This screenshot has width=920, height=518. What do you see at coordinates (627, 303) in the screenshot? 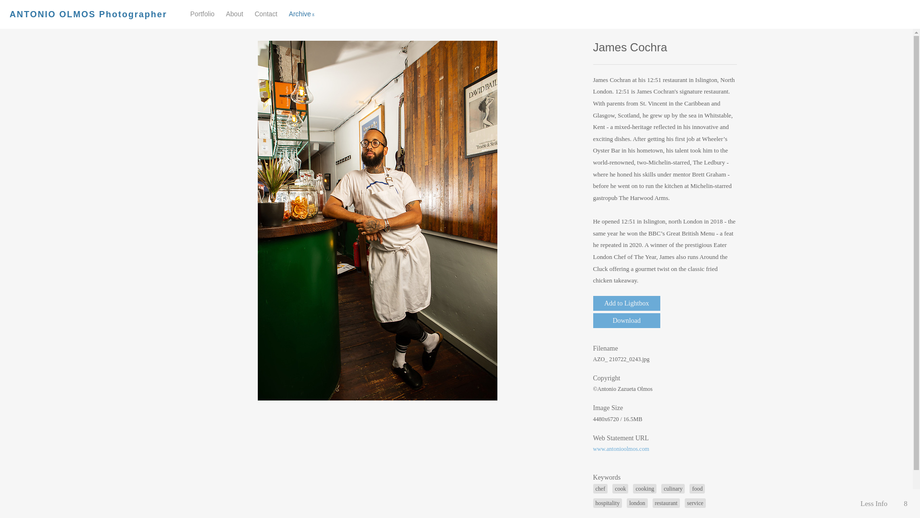
I see `Add to Lightbox` at bounding box center [627, 303].